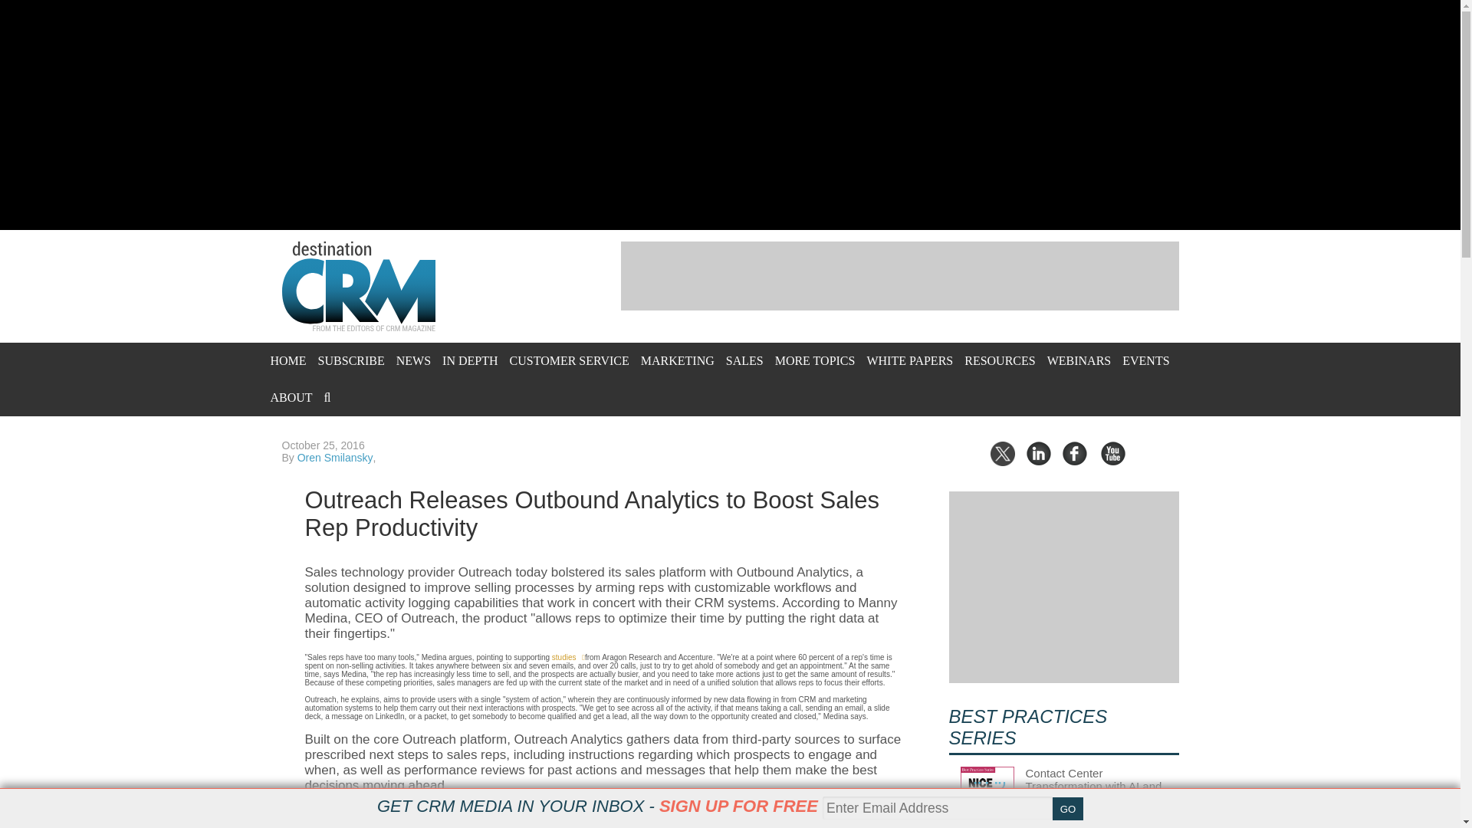  What do you see at coordinates (287, 360) in the screenshot?
I see `HOME` at bounding box center [287, 360].